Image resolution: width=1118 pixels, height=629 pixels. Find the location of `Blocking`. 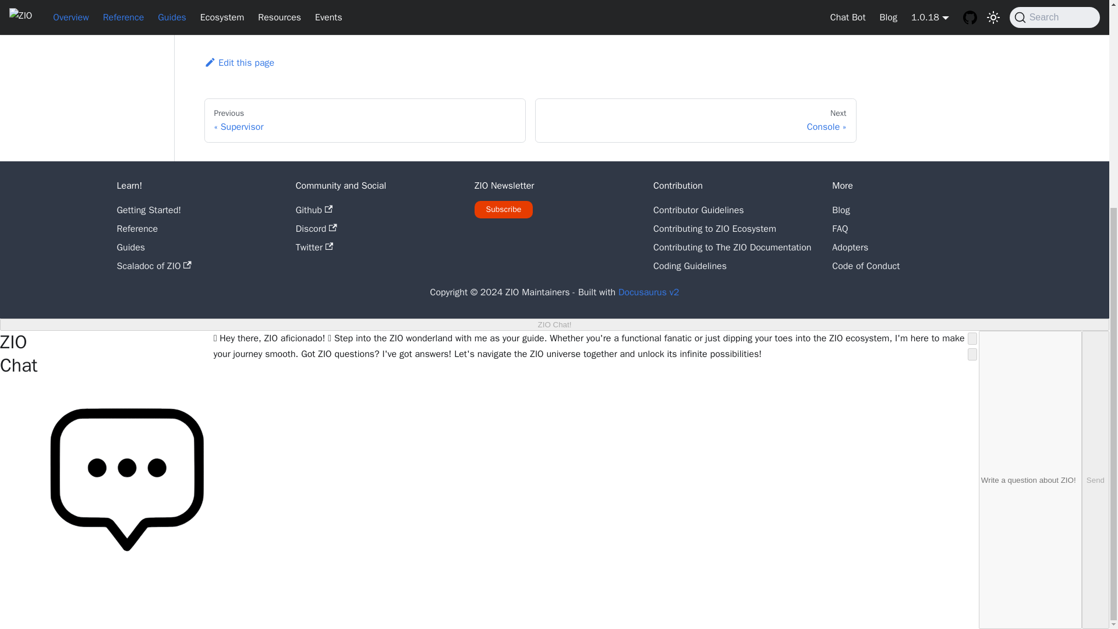

Blocking is located at coordinates (238, 20).